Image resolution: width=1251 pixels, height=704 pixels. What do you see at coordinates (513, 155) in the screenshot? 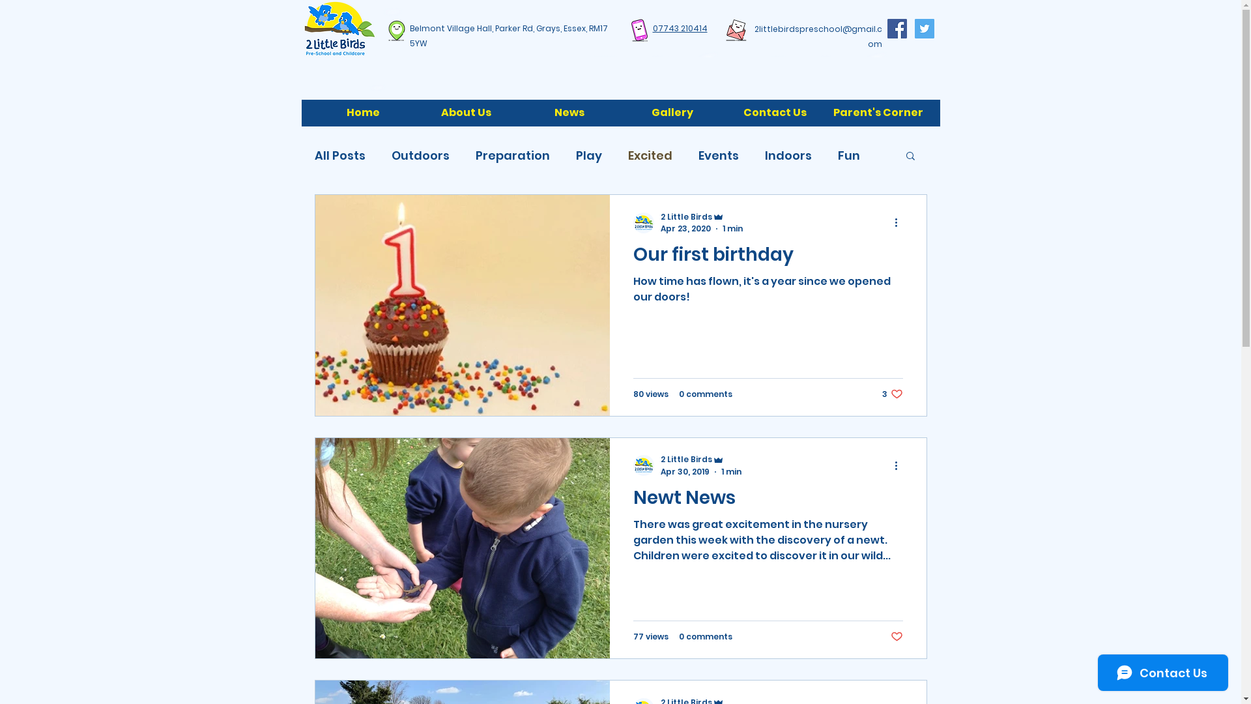
I see `Preparation` at bounding box center [513, 155].